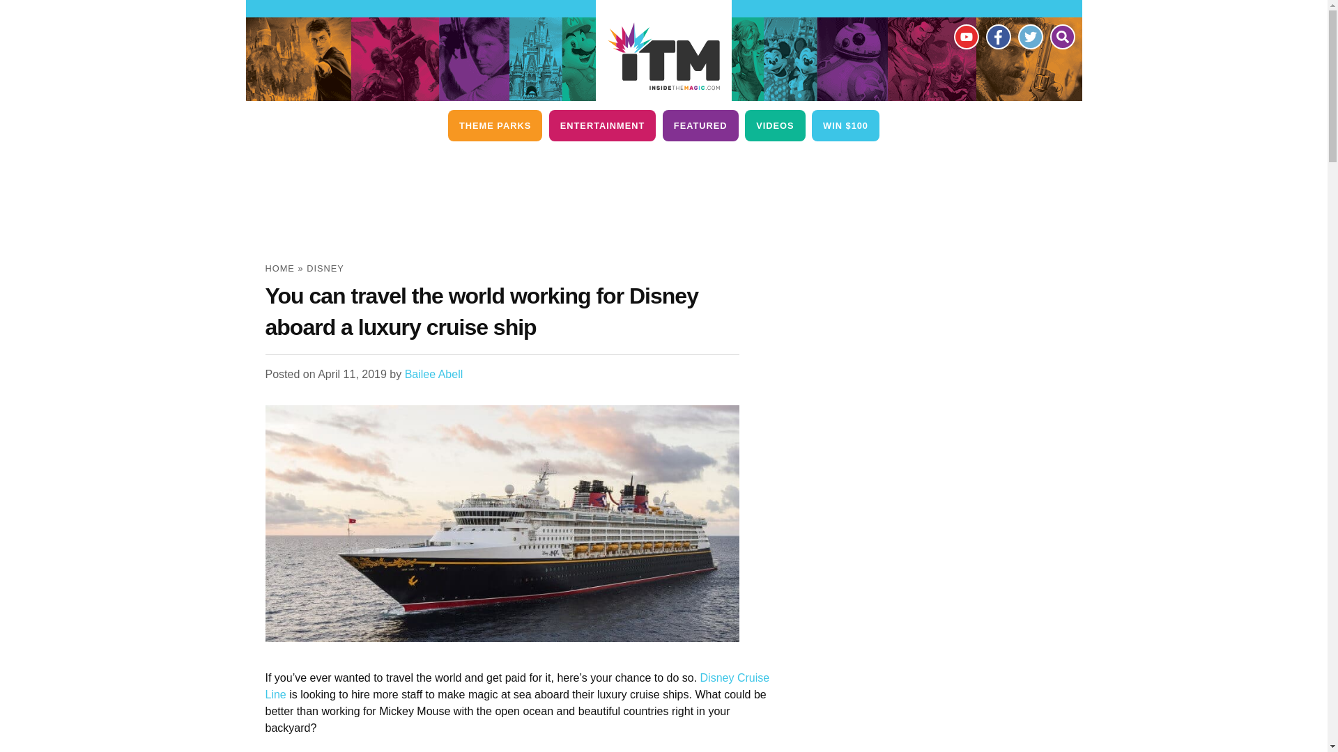 The width and height of the screenshot is (1338, 752). I want to click on Search, so click(1061, 36).